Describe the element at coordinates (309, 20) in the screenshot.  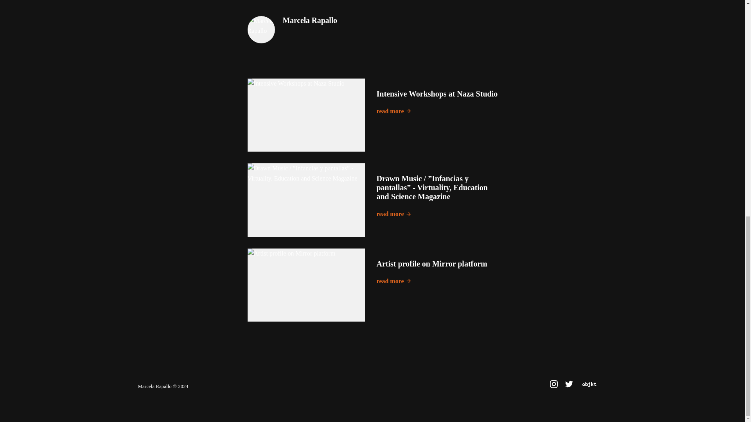
I see `Marcela Rapallo` at that location.